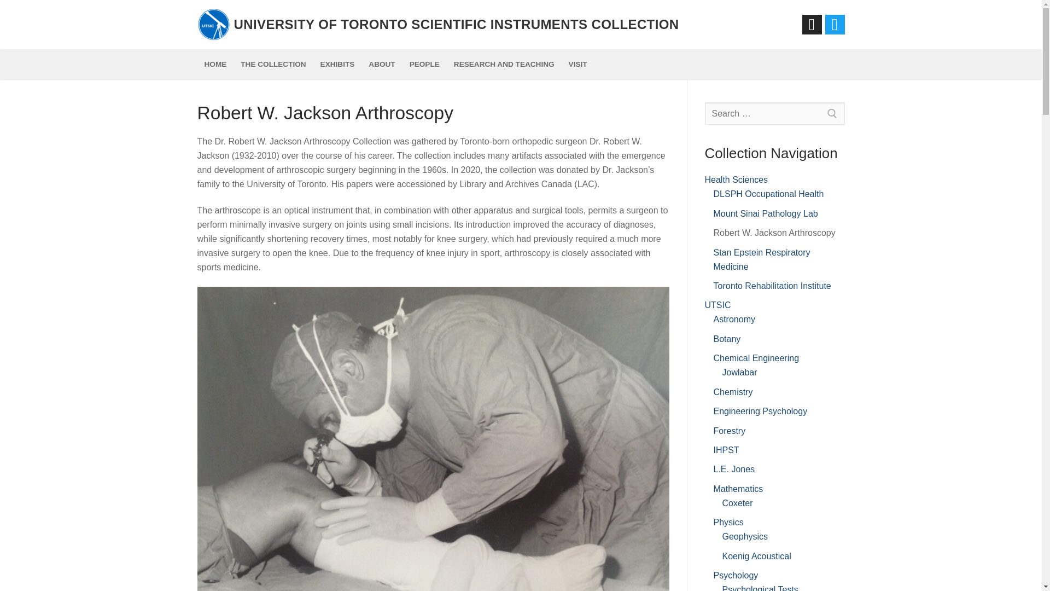  Describe the element at coordinates (774, 113) in the screenshot. I see `Search for:` at that location.